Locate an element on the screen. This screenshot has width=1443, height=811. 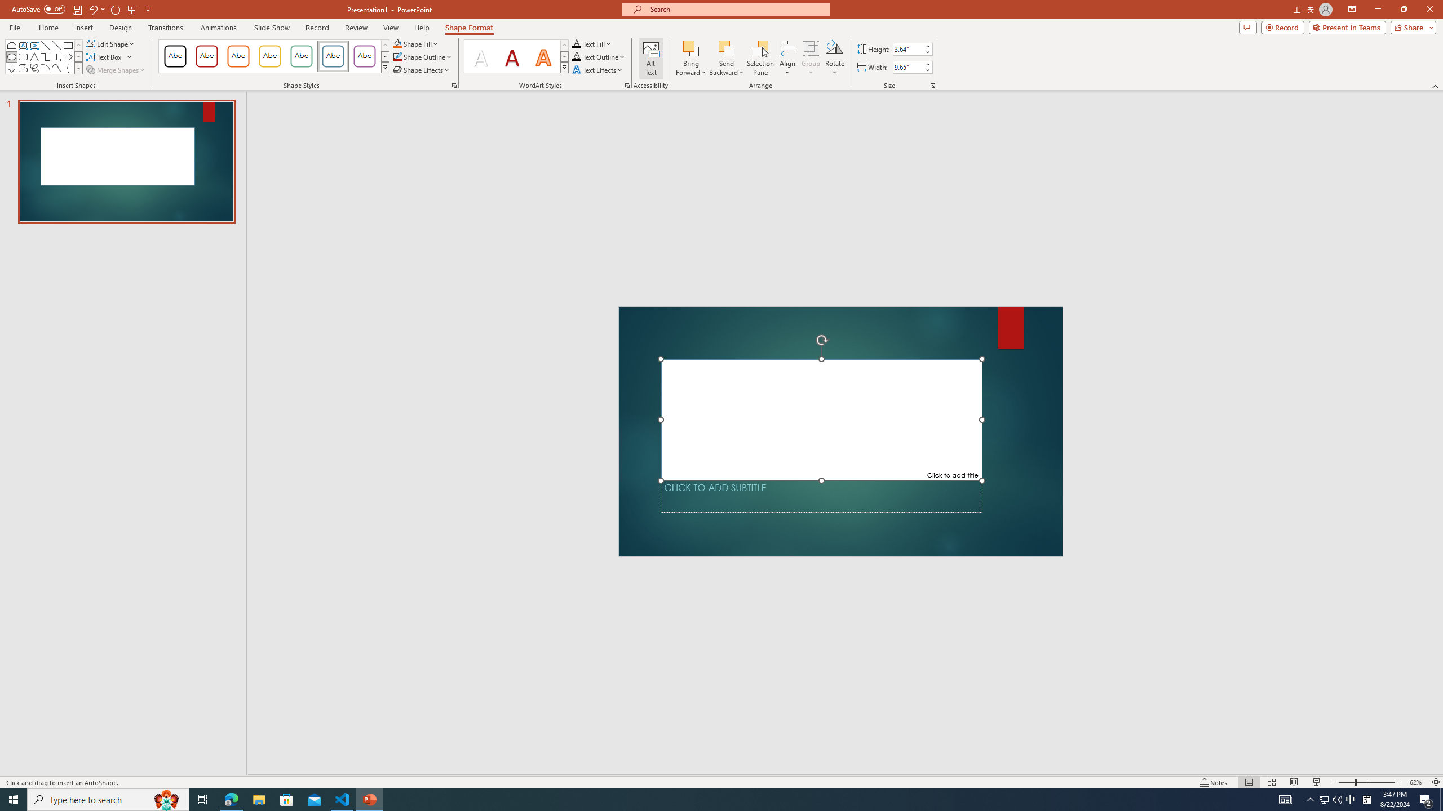
AutomationID: ShapesInsertGallery is located at coordinates (45, 57).